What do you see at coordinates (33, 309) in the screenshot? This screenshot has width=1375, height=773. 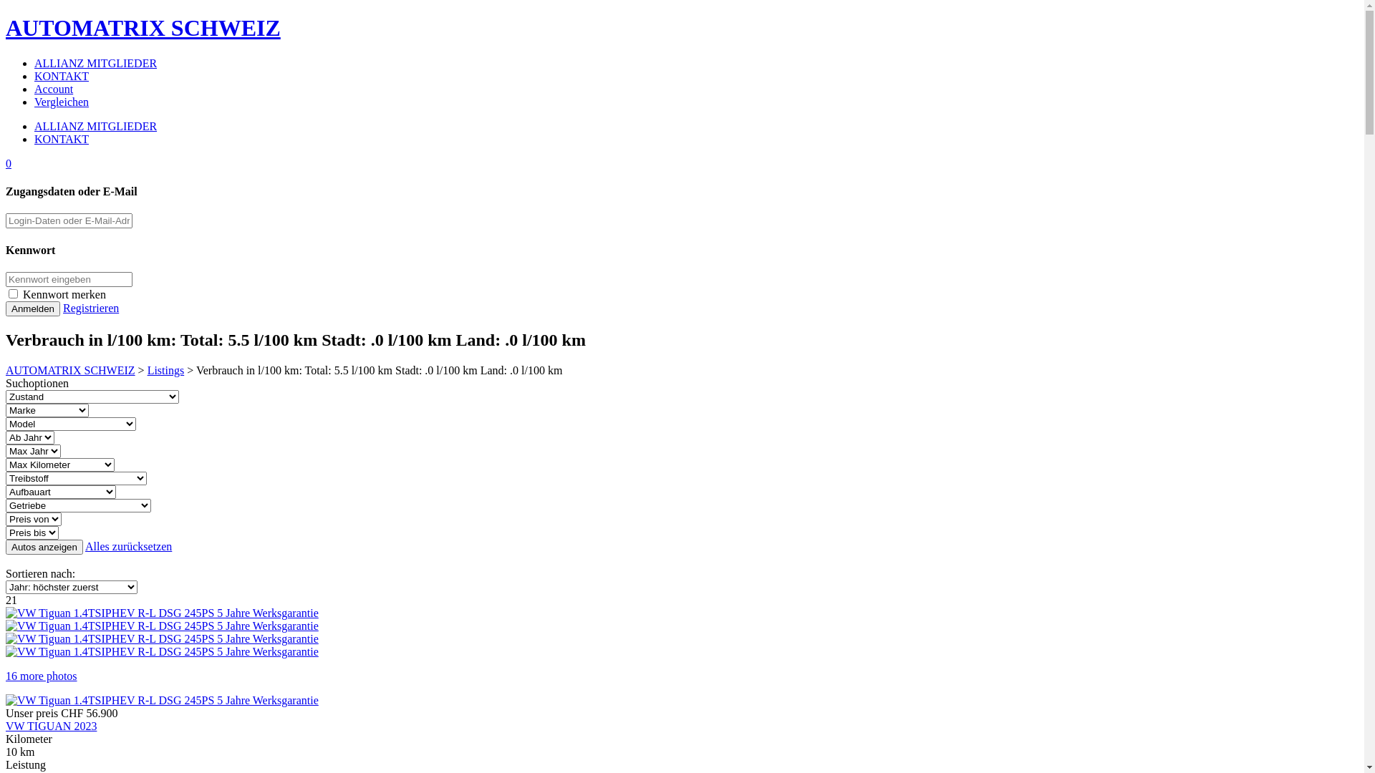 I see `Anmelden` at bounding box center [33, 309].